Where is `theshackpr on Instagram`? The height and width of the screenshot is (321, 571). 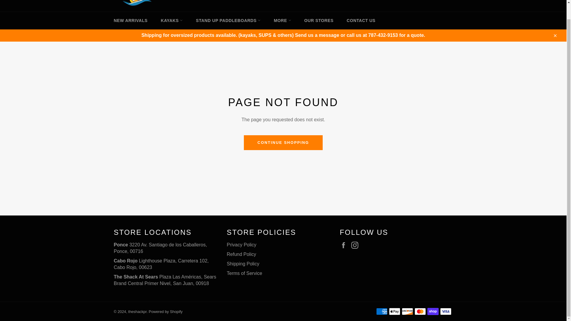 theshackpr on Instagram is located at coordinates (356, 245).